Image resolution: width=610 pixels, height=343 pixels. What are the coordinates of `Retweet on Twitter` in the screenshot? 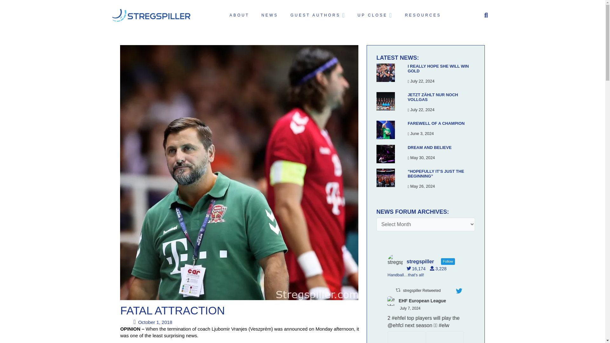 It's located at (398, 290).